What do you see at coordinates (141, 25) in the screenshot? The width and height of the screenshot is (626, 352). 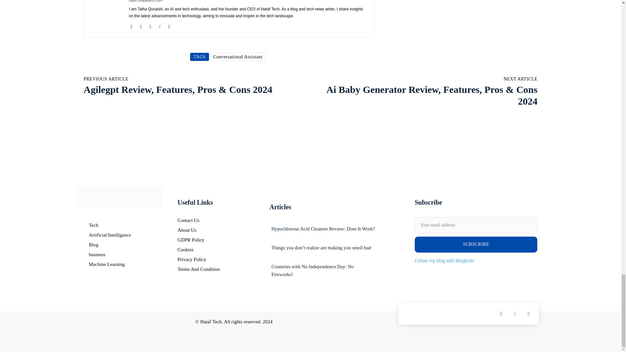 I see `Medium` at bounding box center [141, 25].